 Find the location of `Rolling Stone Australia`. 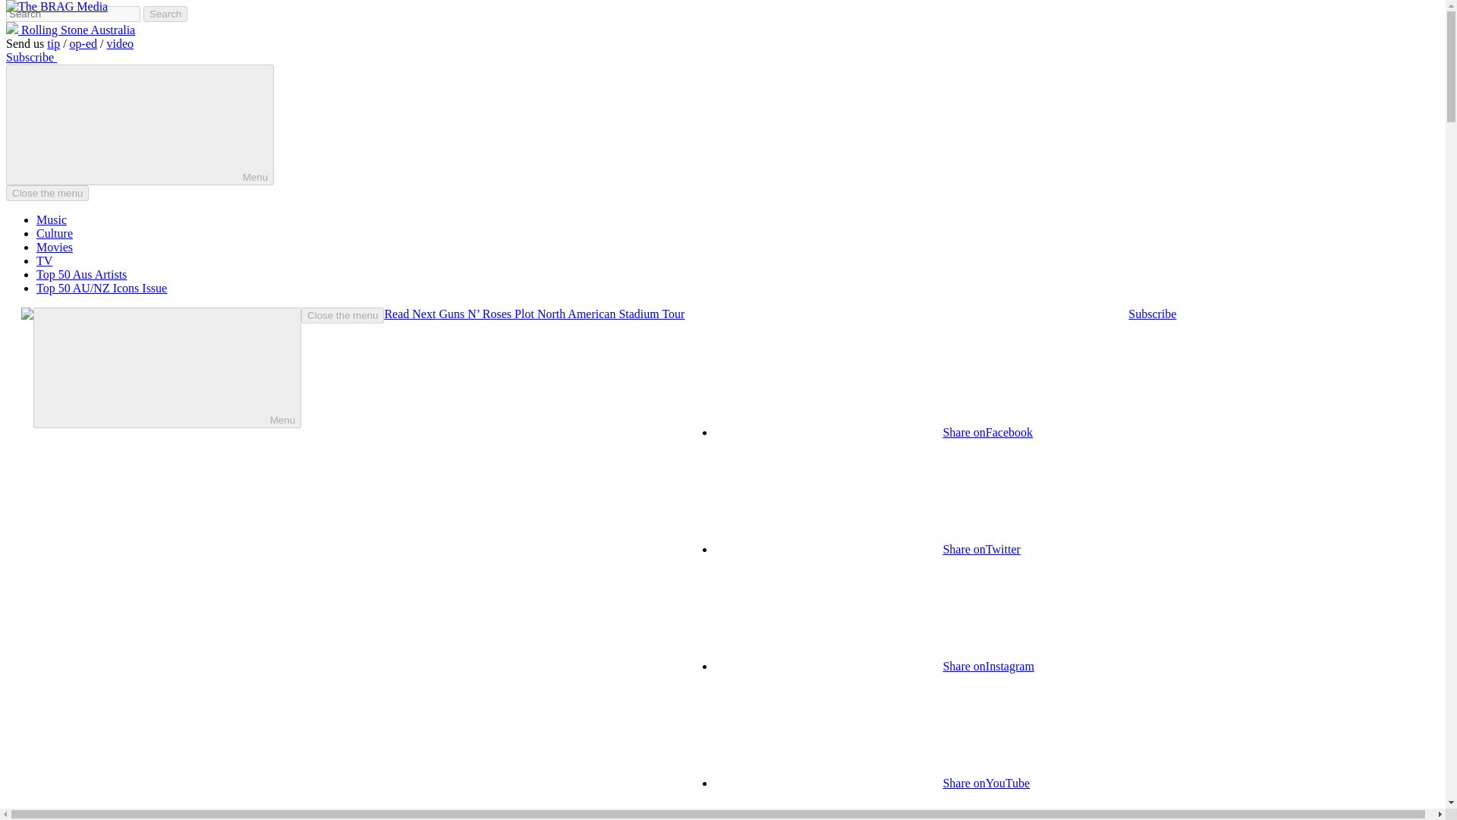

Rolling Stone Australia is located at coordinates (70, 30).